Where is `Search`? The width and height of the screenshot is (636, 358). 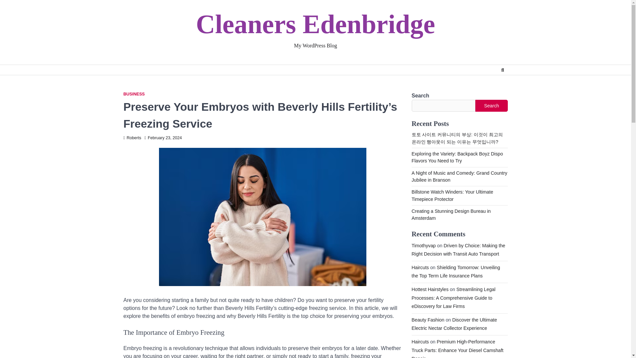
Search is located at coordinates (502, 70).